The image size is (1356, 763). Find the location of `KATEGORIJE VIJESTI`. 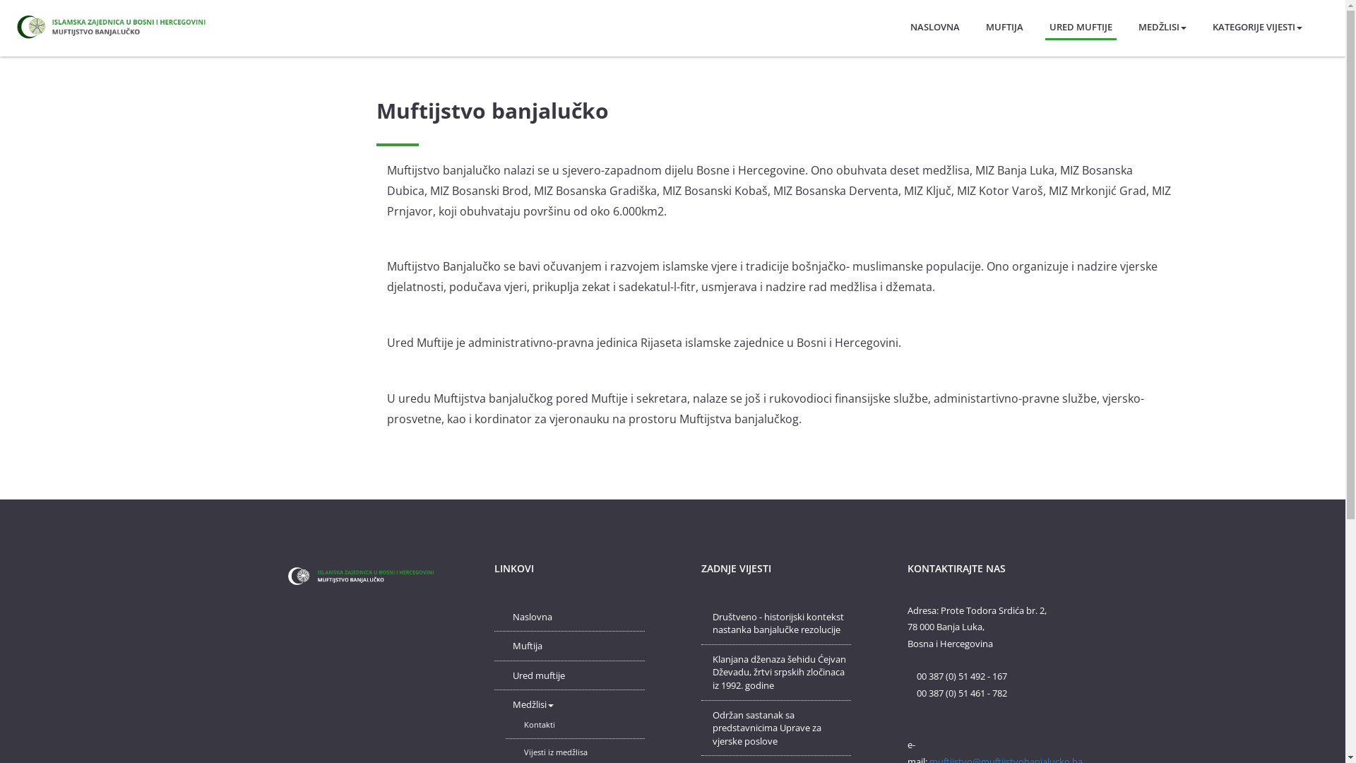

KATEGORIJE VIJESTI is located at coordinates (1257, 24).